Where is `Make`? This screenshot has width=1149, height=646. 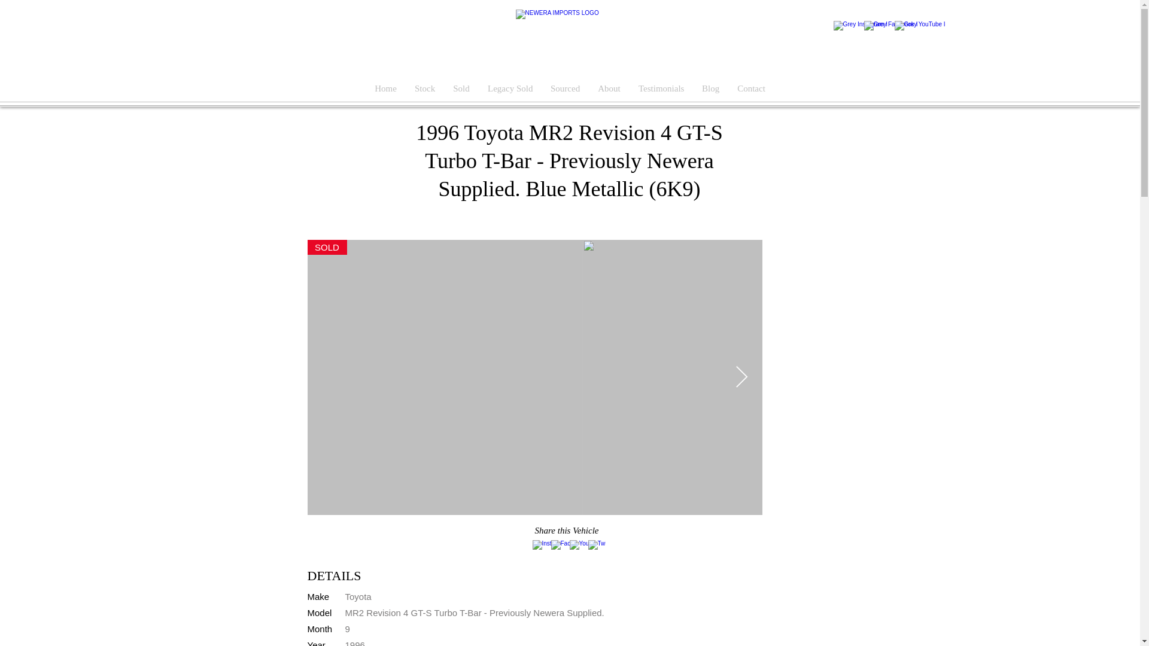
Make is located at coordinates (318, 596).